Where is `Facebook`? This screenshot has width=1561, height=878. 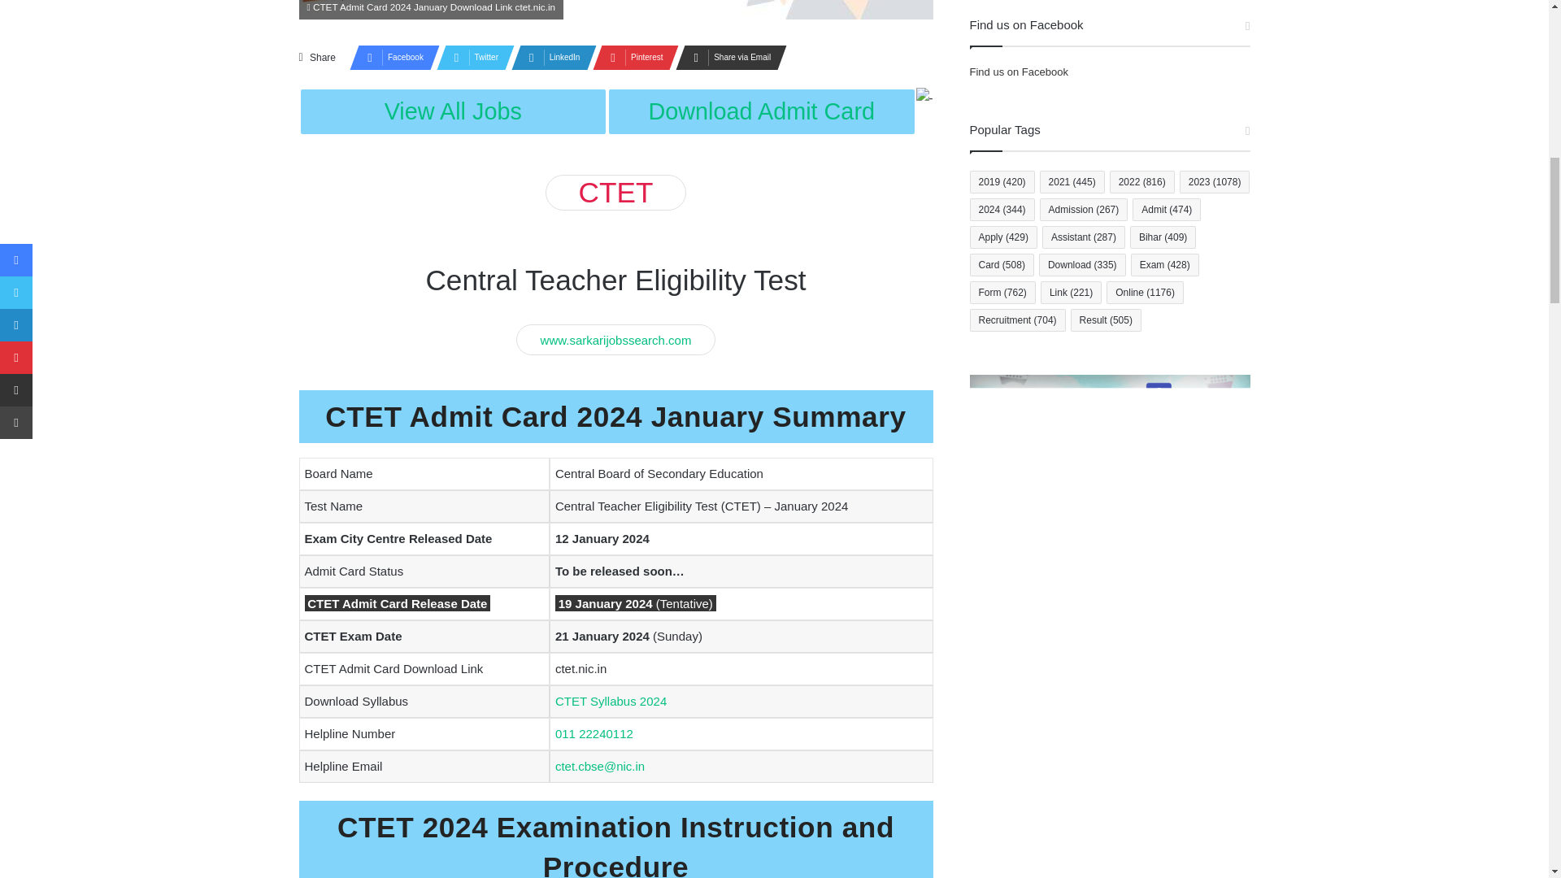
Facebook is located at coordinates (390, 58).